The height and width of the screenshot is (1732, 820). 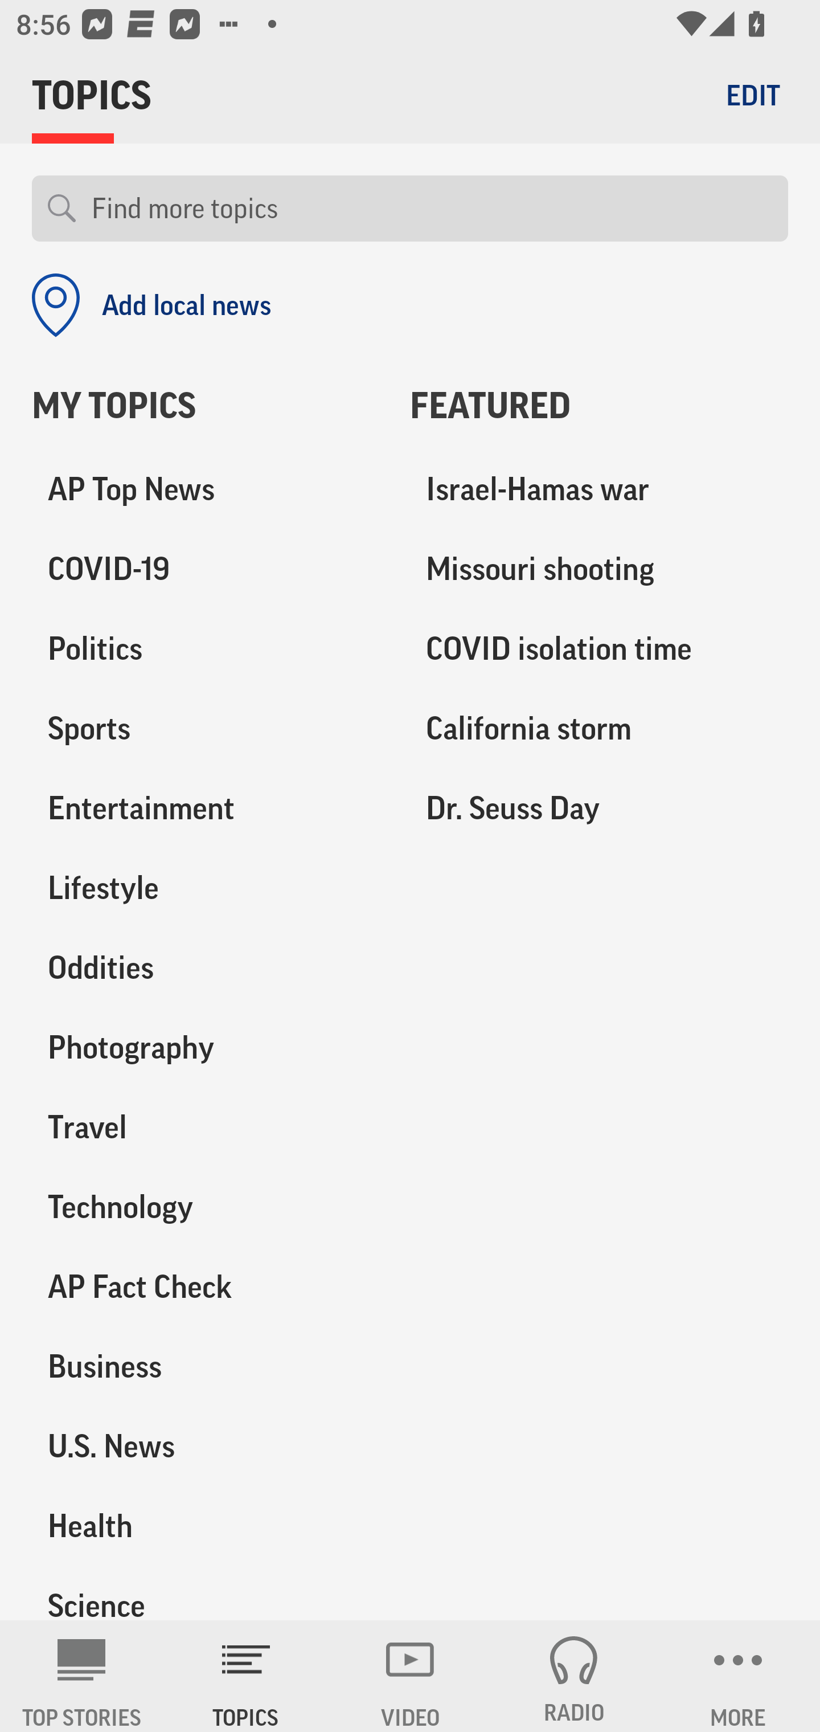 What do you see at coordinates (432, 209) in the screenshot?
I see `Find more topics` at bounding box center [432, 209].